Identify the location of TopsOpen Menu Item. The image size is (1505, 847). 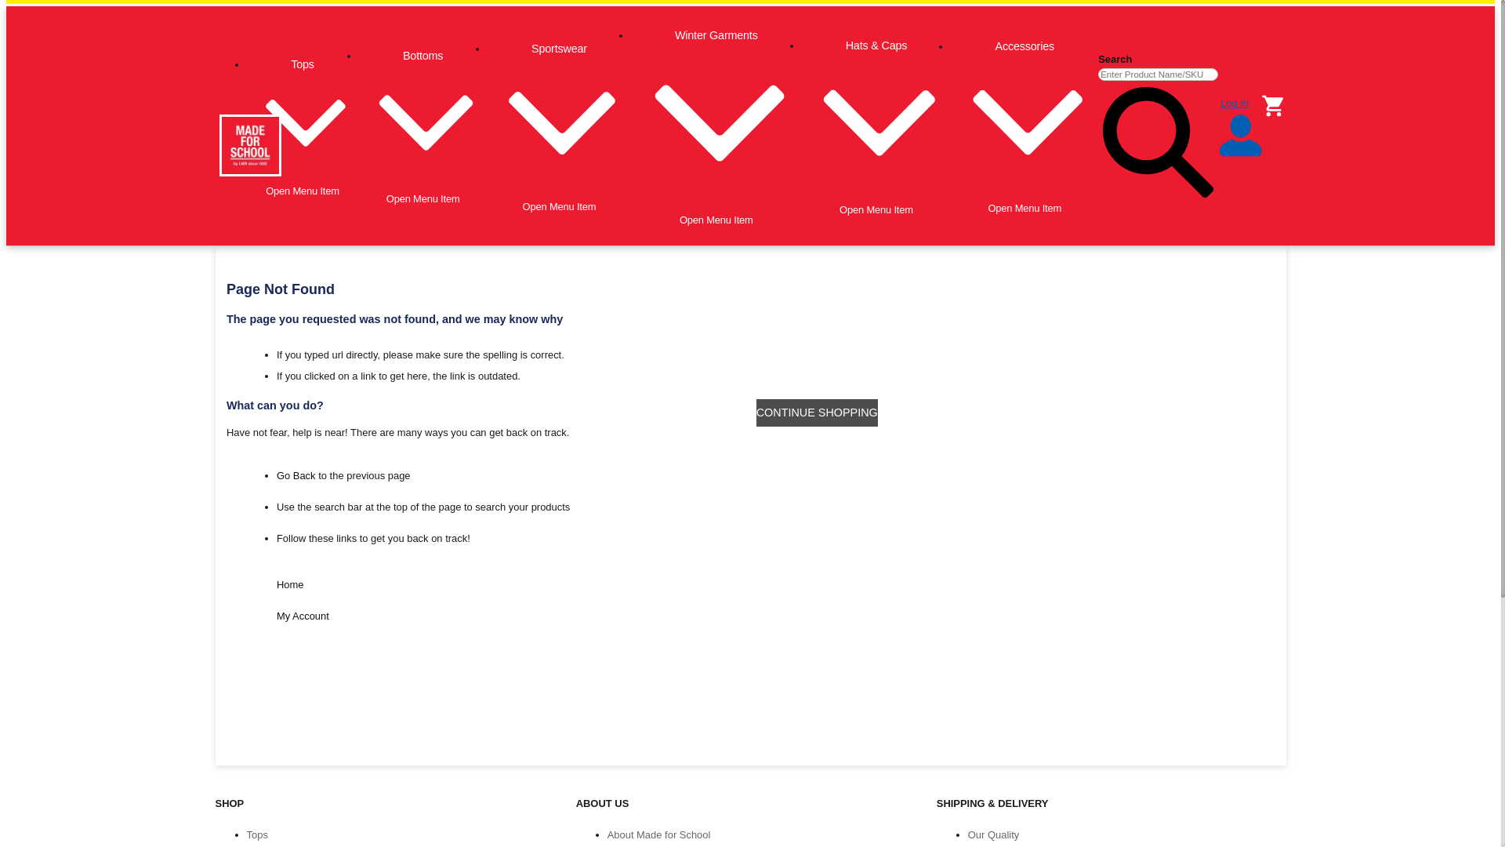
(303, 127).